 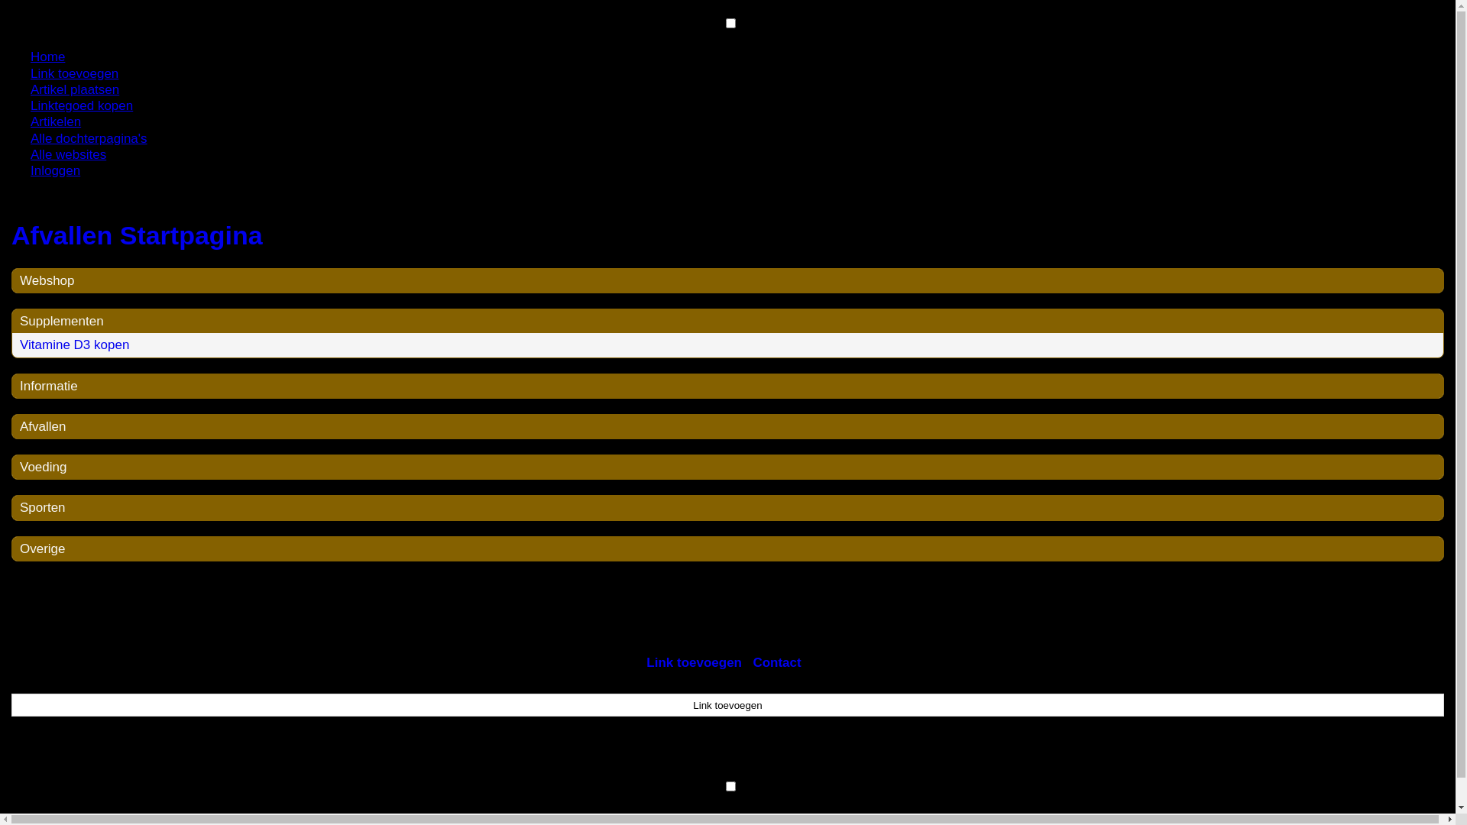 What do you see at coordinates (75, 73) in the screenshot?
I see `Link toevoegen` at bounding box center [75, 73].